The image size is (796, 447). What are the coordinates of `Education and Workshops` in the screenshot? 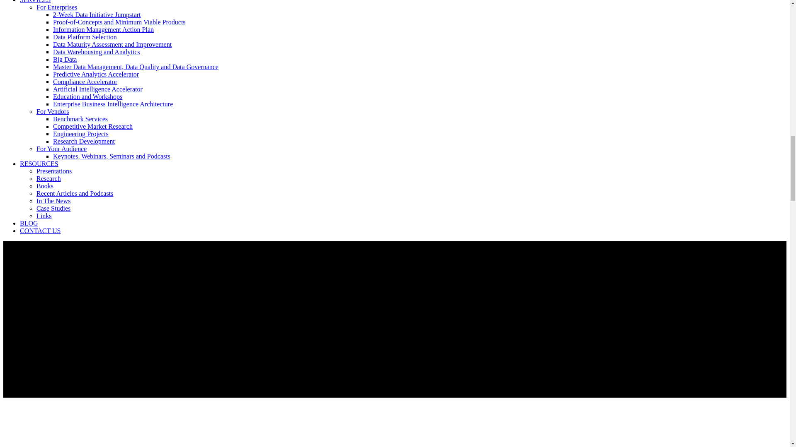 It's located at (88, 97).